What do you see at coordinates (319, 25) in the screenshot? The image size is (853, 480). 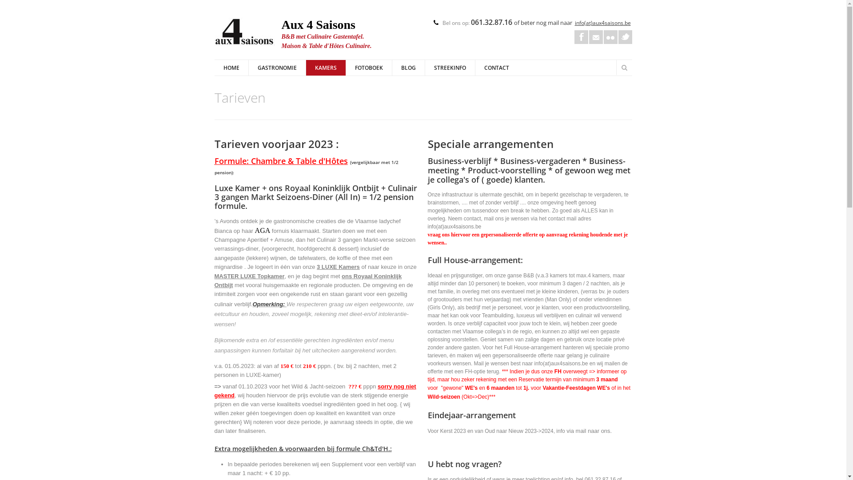 I see `Aux 4 Saisons` at bounding box center [319, 25].